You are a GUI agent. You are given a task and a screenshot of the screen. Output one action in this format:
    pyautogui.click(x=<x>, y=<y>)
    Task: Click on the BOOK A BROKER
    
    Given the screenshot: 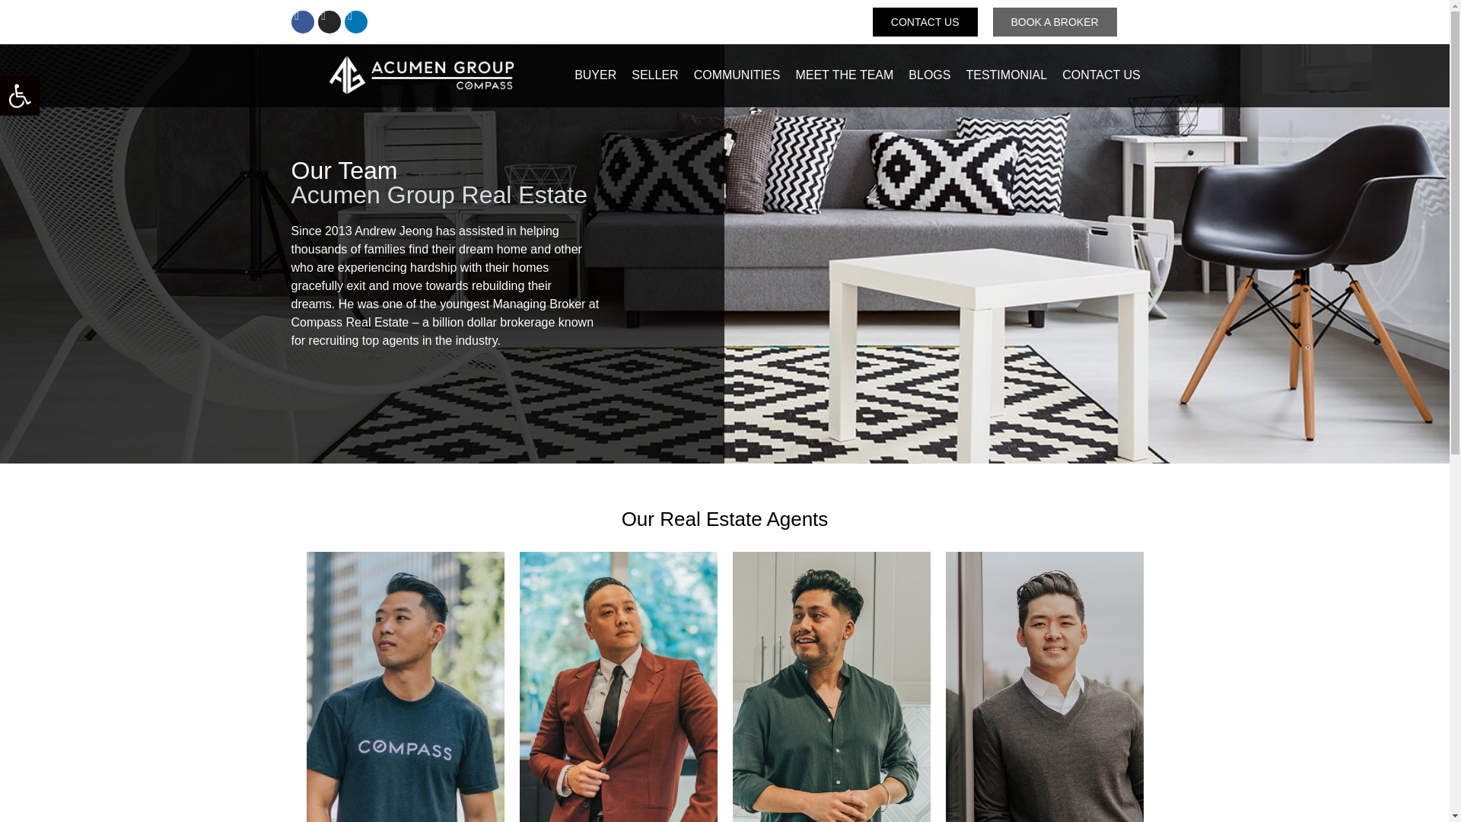 What is the action you would take?
    pyautogui.click(x=1053, y=21)
    